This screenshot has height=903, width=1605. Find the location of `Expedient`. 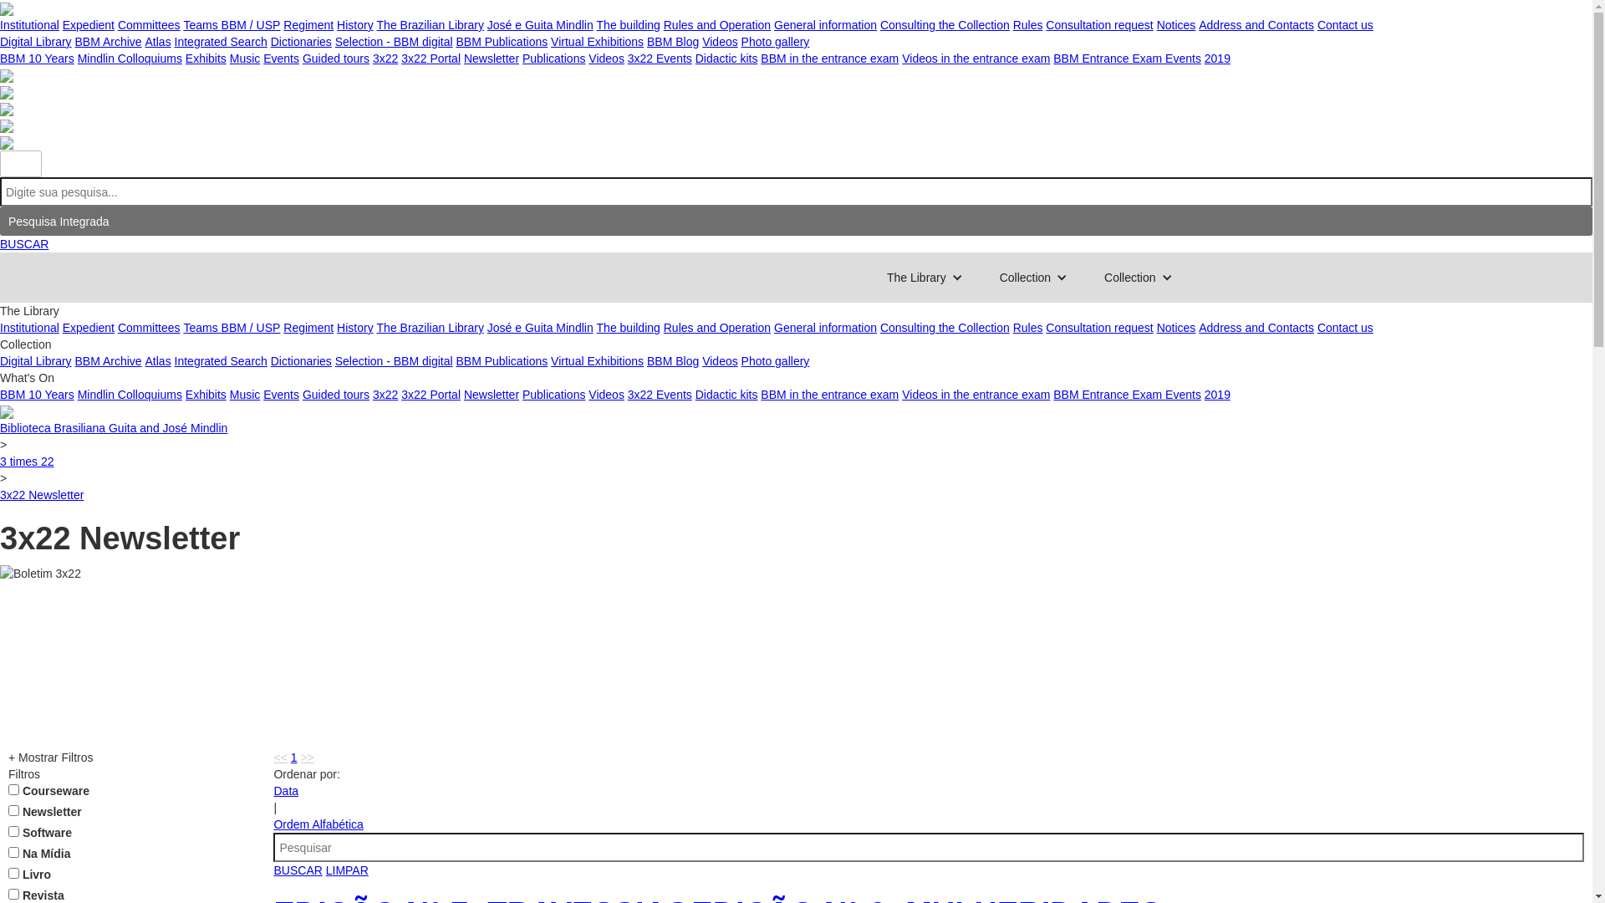

Expedient is located at coordinates (89, 328).